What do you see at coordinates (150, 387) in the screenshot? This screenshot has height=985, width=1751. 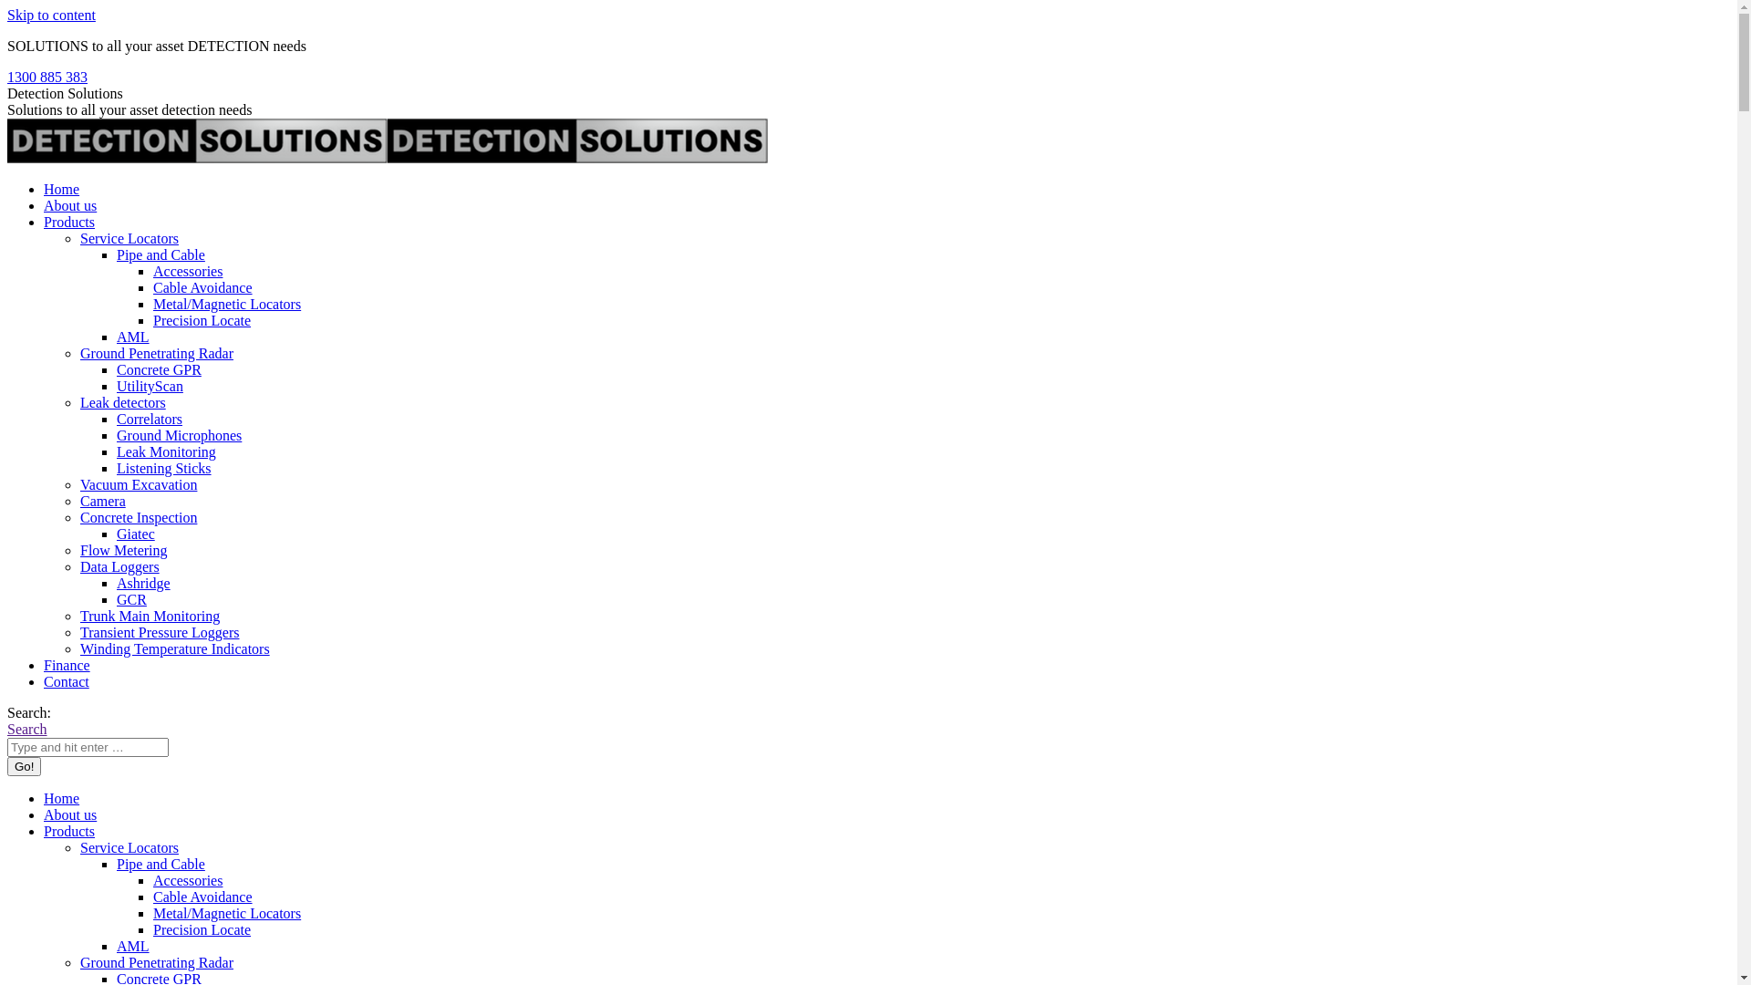 I see `UtilityScan` at bounding box center [150, 387].